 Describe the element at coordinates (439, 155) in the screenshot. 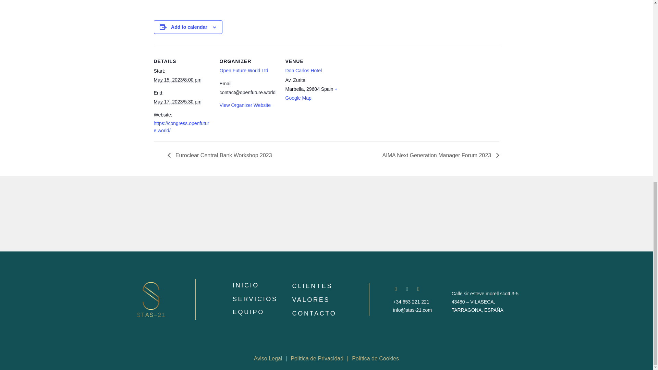

I see `AIMA Next Generation Manager Forum 2023` at that location.